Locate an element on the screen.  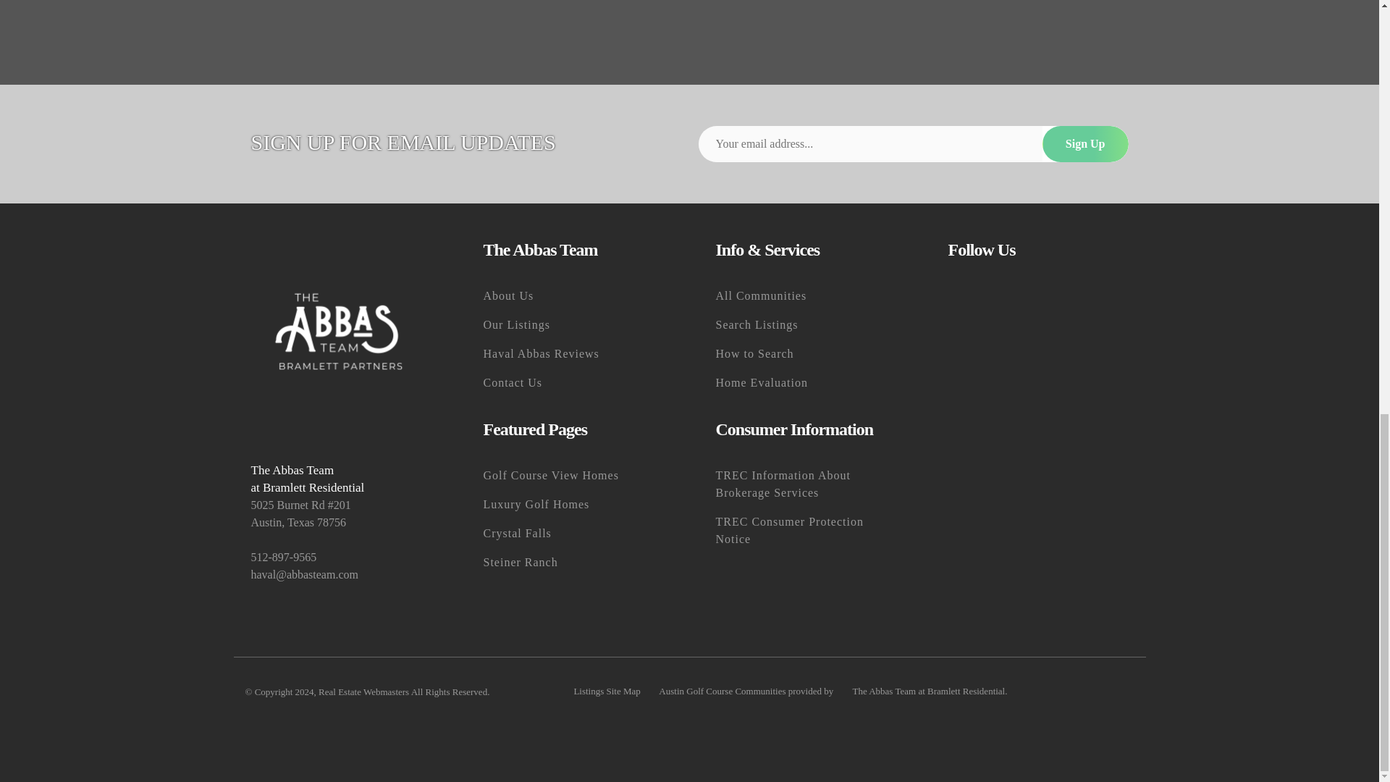
Crystal Falls is located at coordinates (573, 534).